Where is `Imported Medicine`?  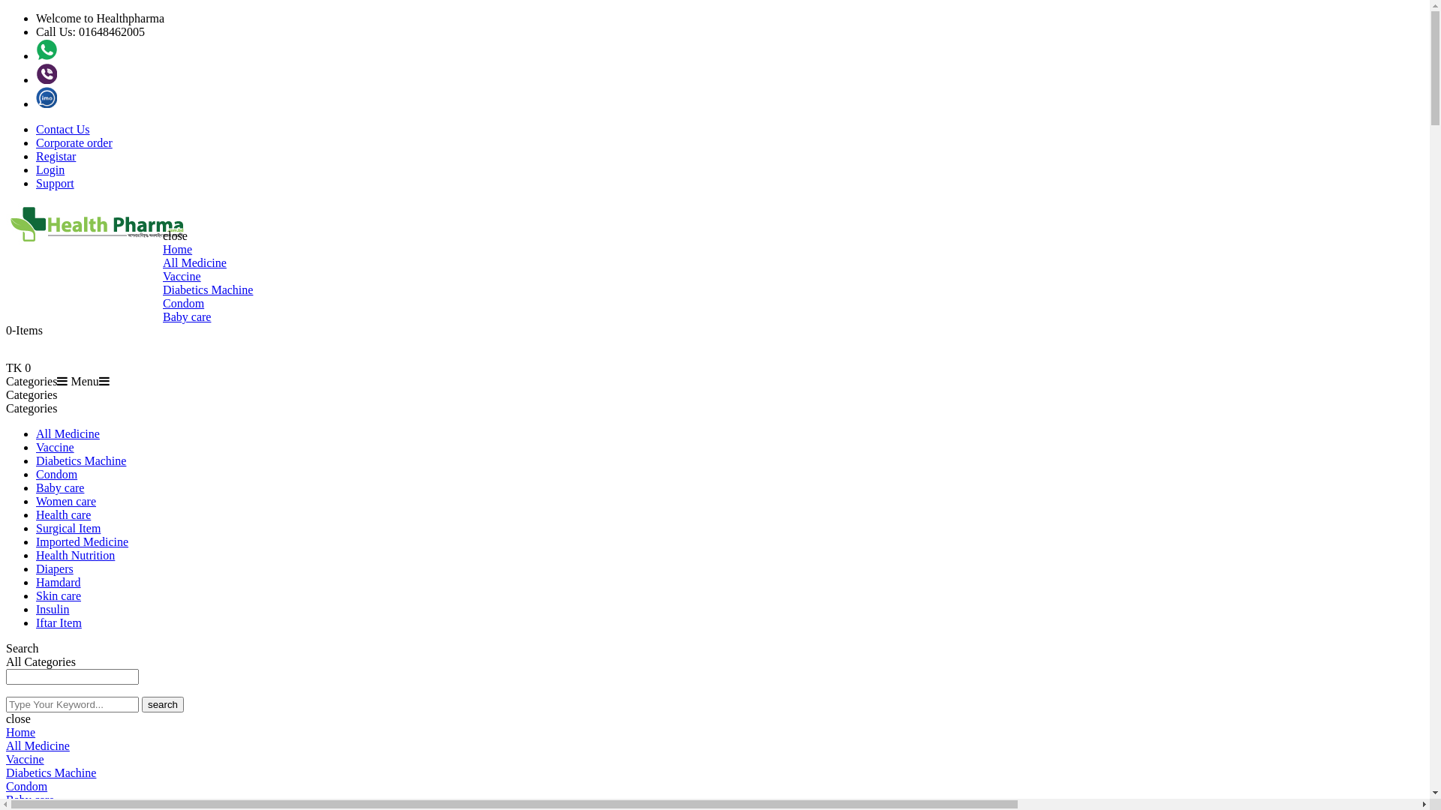
Imported Medicine is located at coordinates (83, 541).